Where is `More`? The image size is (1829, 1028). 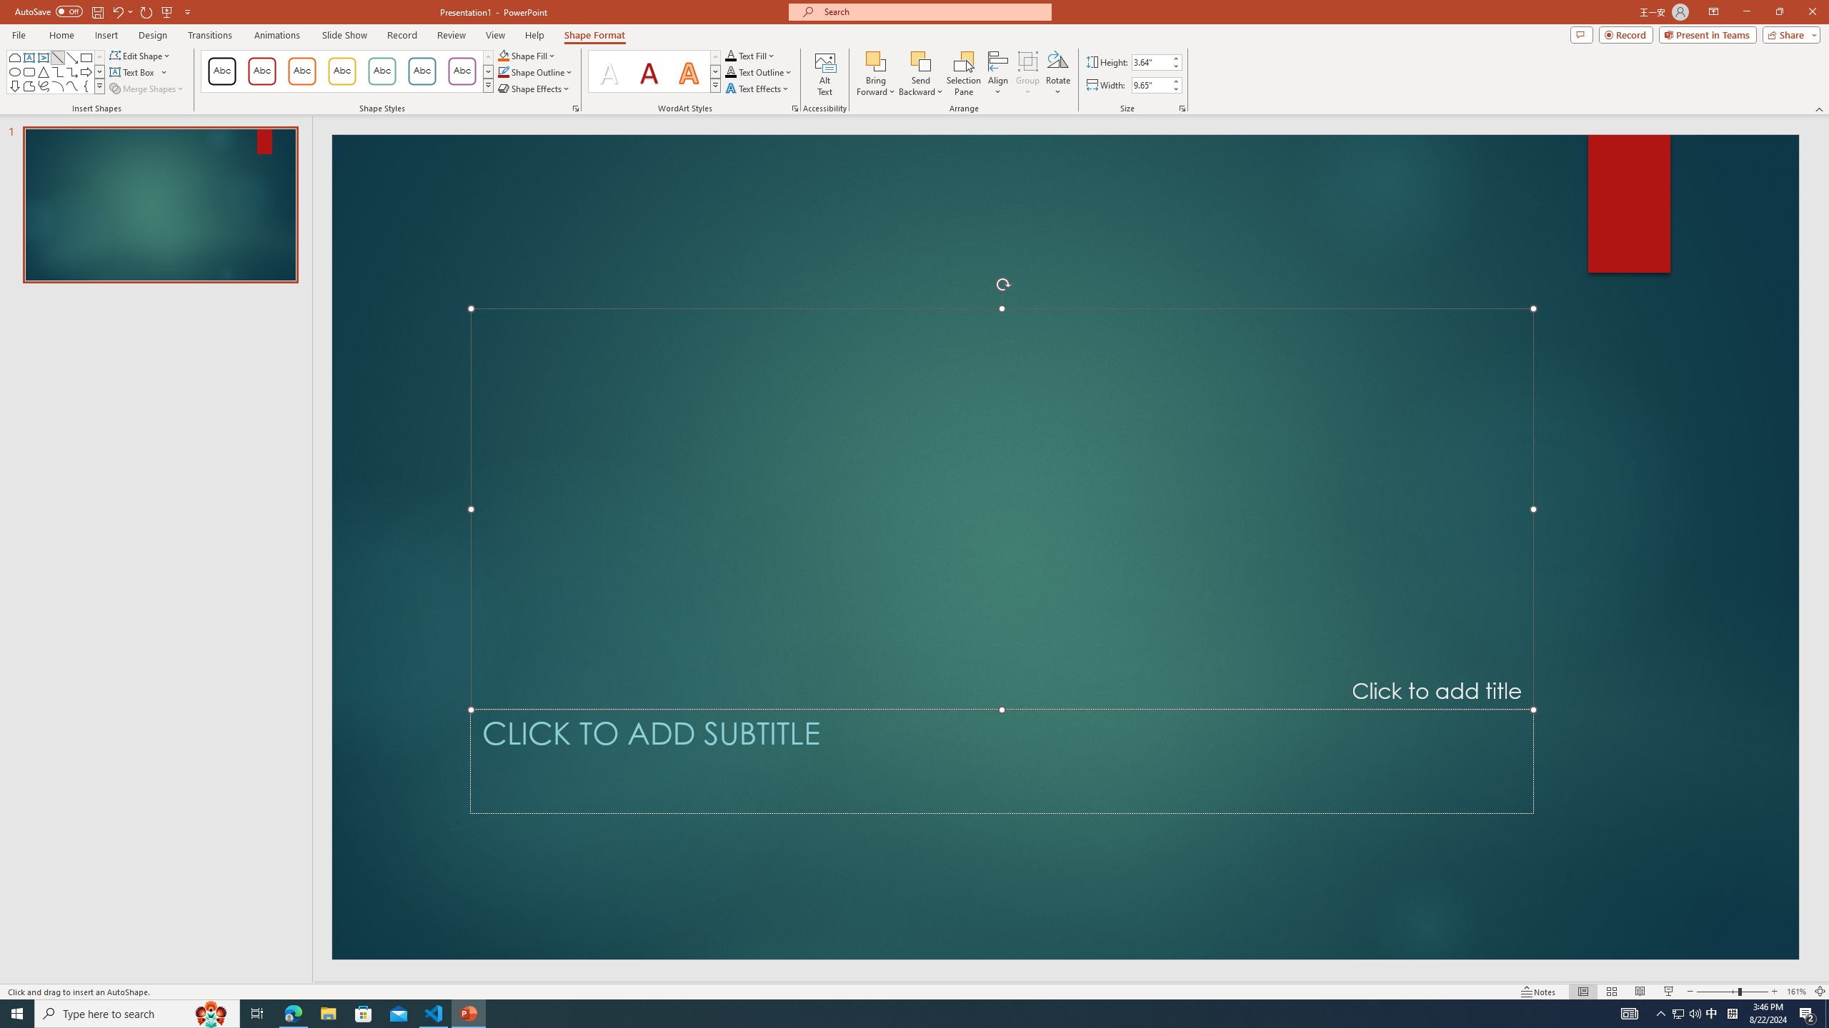
More is located at coordinates (1175, 81).